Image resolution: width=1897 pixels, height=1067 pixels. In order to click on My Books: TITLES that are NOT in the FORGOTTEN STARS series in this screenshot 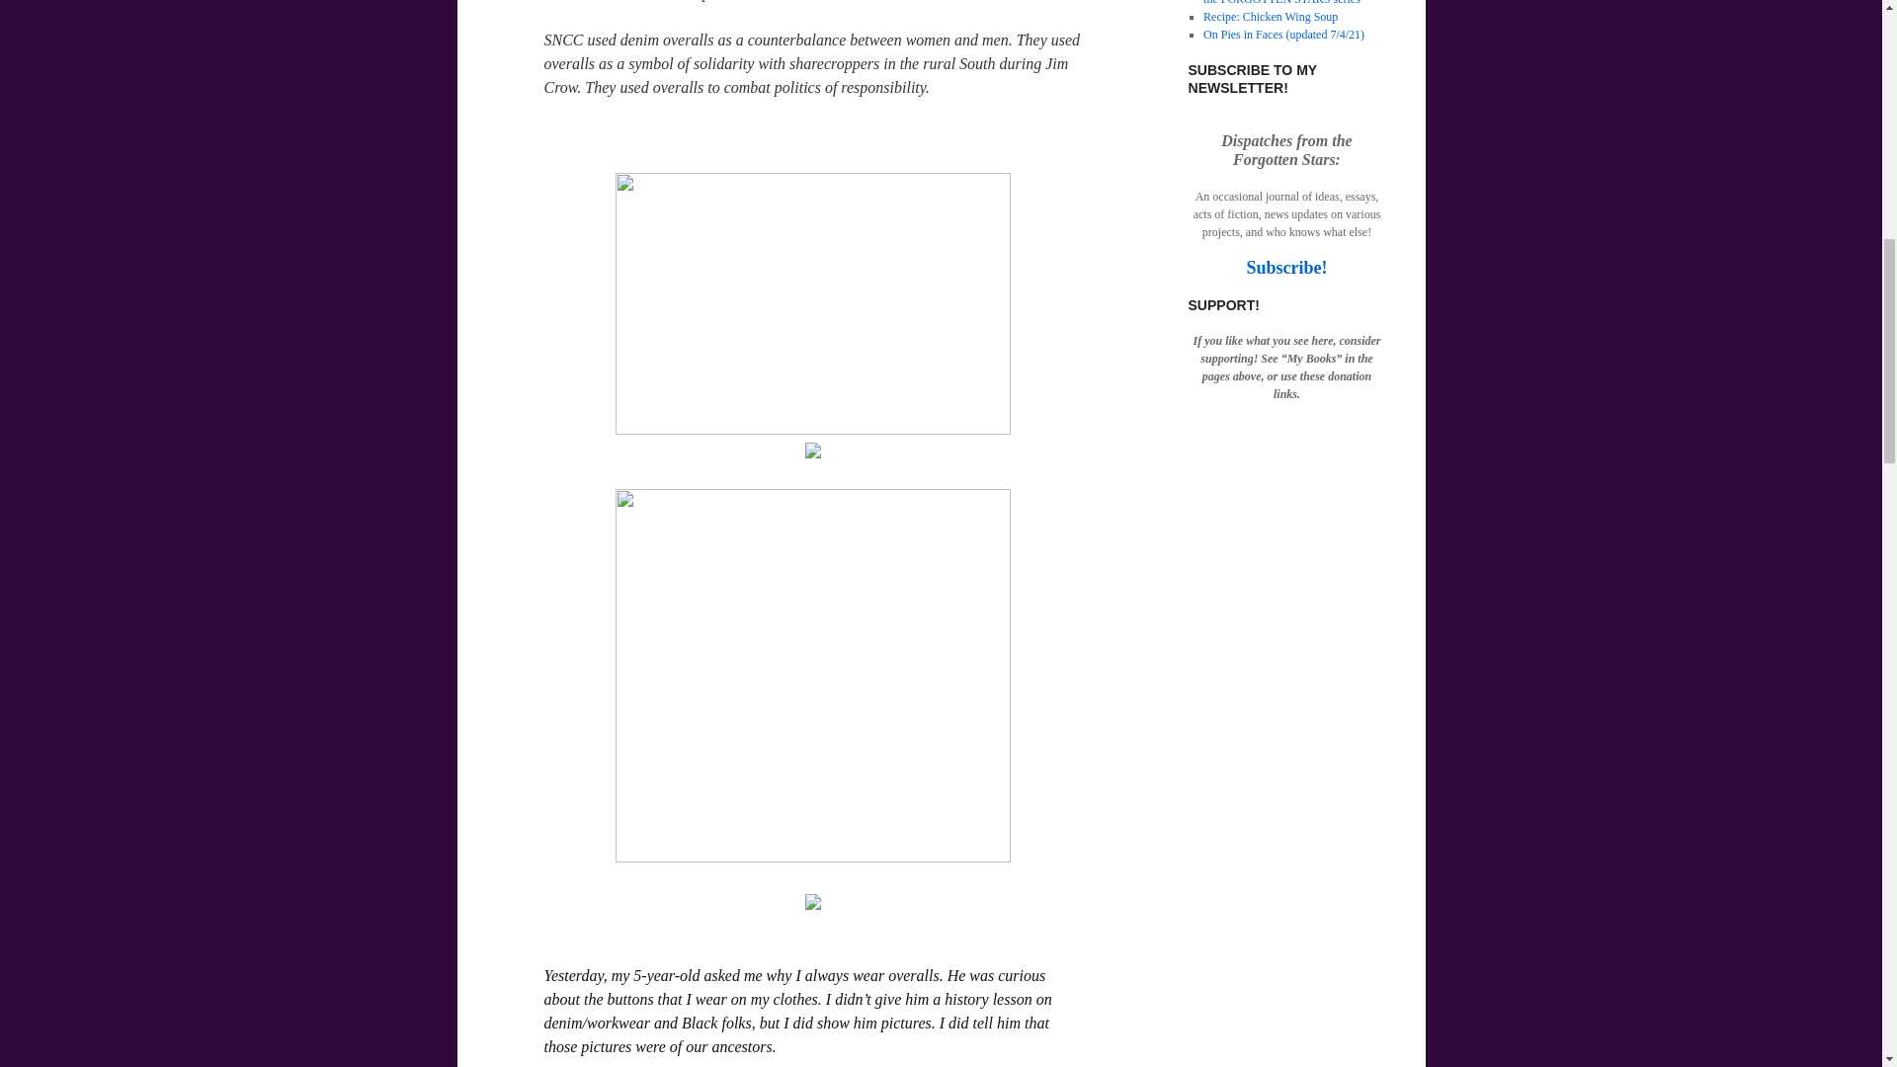, I will do `click(1289, 3)`.